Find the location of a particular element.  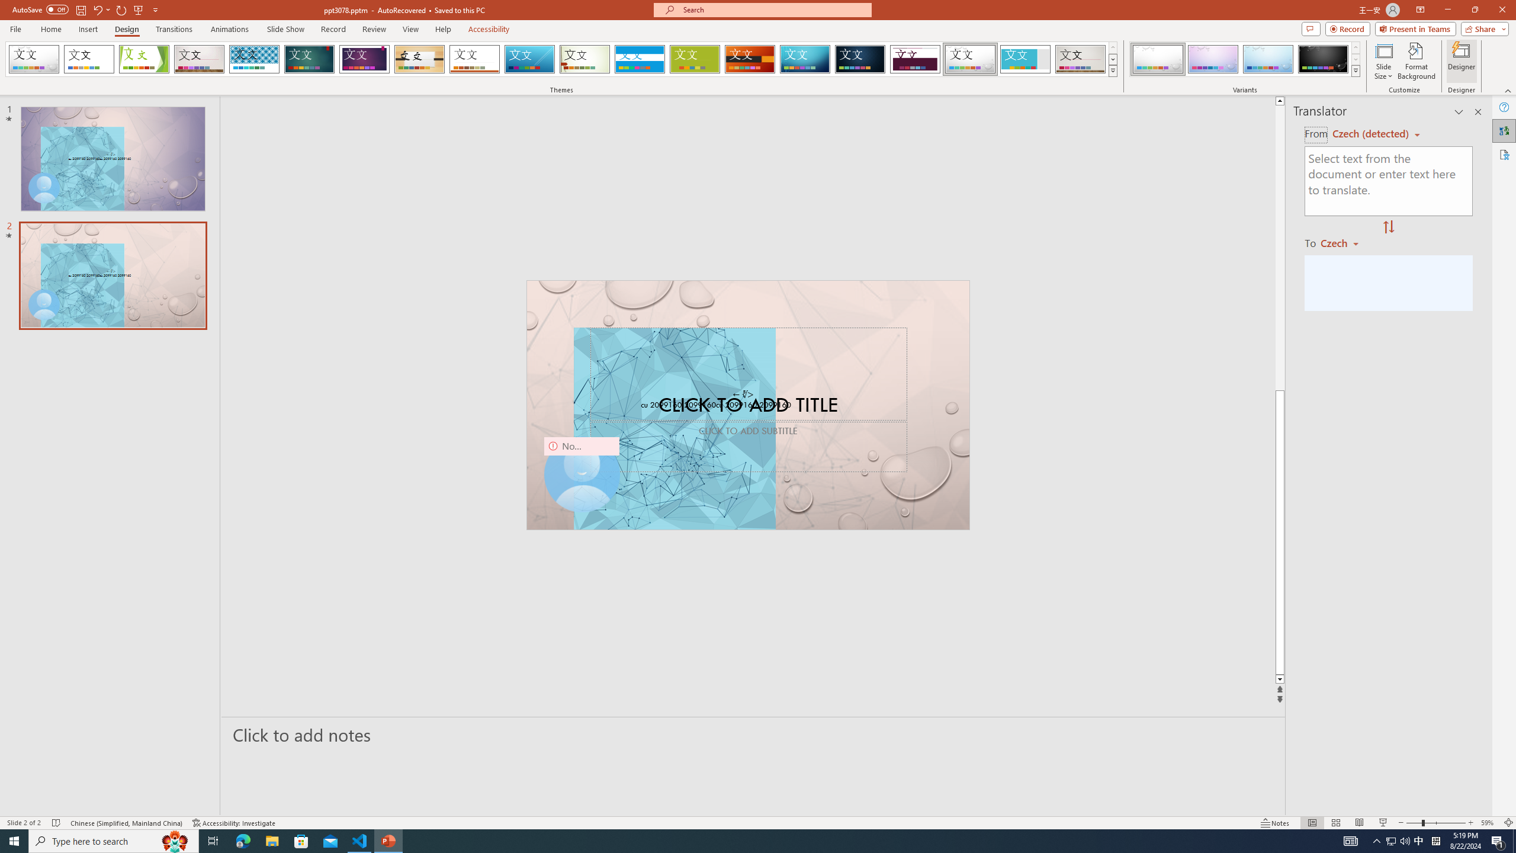

An abstract genetic concept is located at coordinates (747, 405).